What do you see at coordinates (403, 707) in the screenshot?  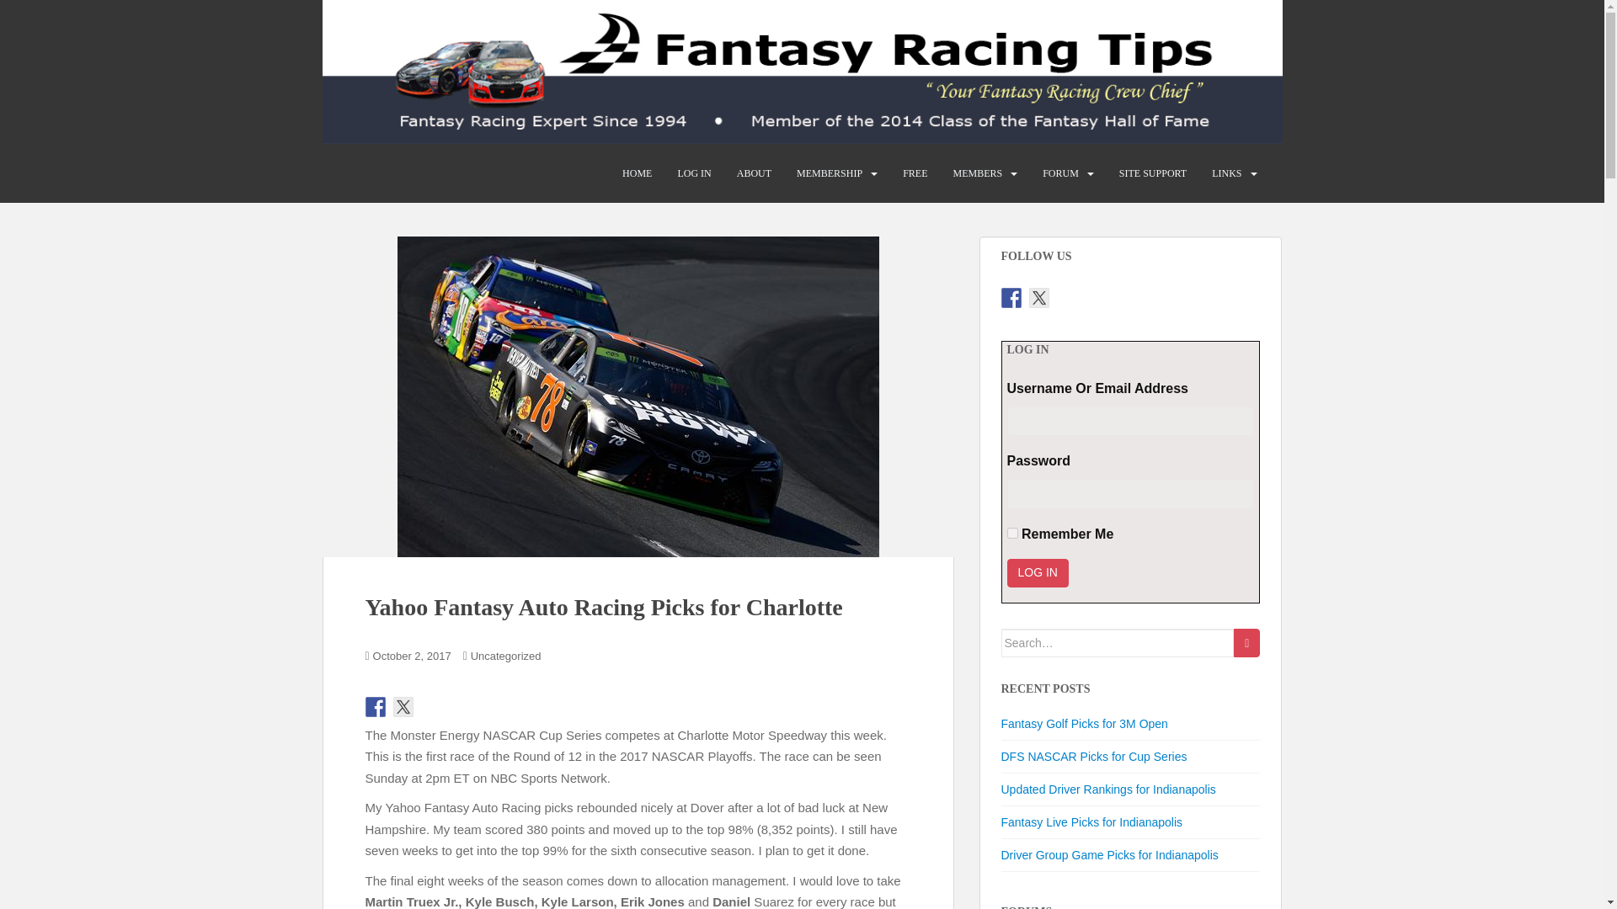 I see `Follow us on Twitter` at bounding box center [403, 707].